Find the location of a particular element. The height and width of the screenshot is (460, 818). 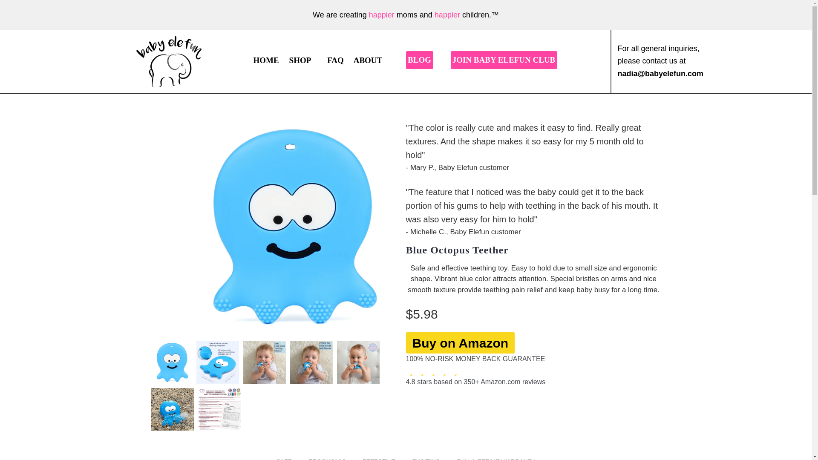

HOME is located at coordinates (266, 60).